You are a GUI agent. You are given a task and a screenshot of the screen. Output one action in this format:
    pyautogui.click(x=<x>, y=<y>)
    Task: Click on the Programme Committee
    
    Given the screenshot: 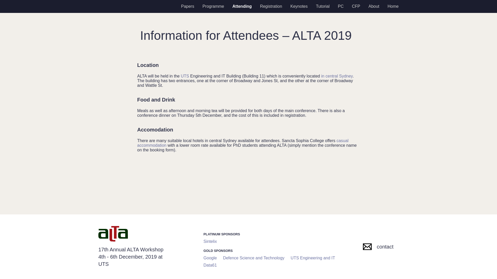 What is the action you would take?
    pyautogui.click(x=340, y=6)
    